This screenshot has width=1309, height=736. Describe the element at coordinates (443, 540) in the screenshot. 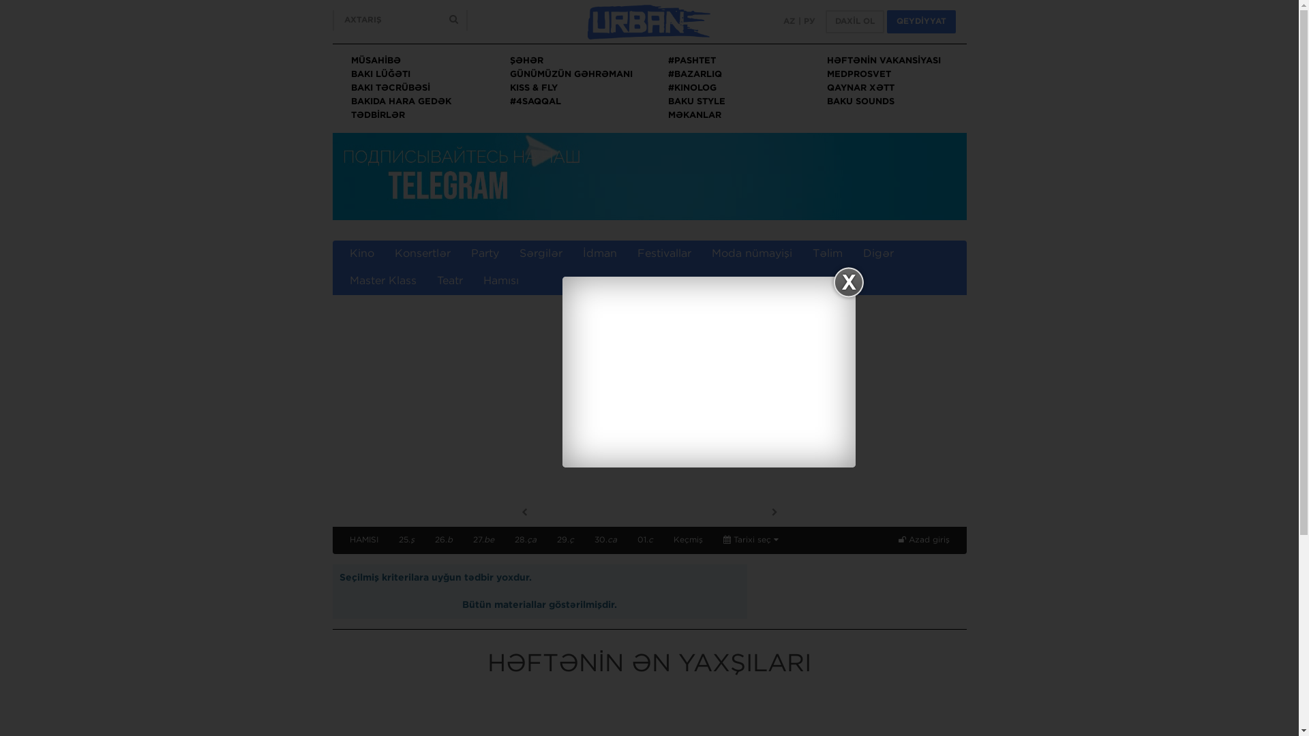

I see `26.b` at that location.